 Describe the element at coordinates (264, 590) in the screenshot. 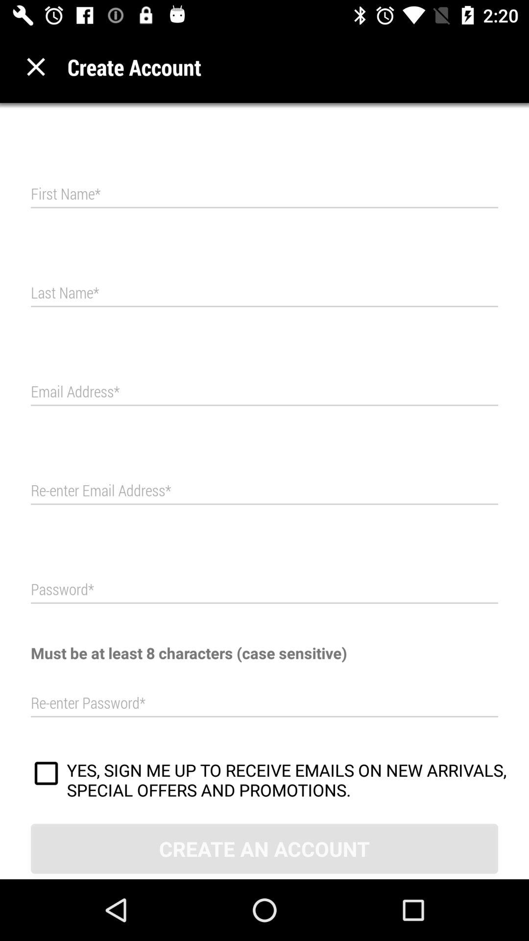

I see `enter password` at that location.